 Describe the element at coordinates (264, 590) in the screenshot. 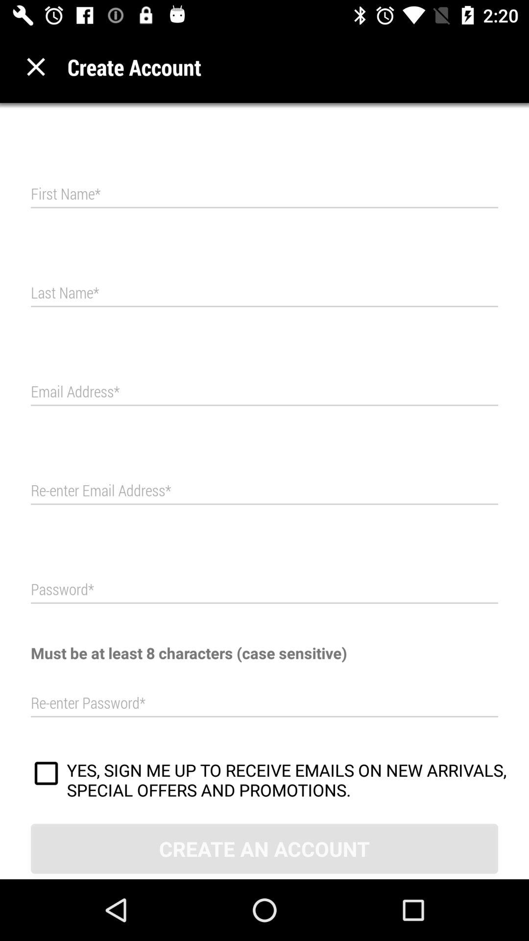

I see `enter password` at that location.